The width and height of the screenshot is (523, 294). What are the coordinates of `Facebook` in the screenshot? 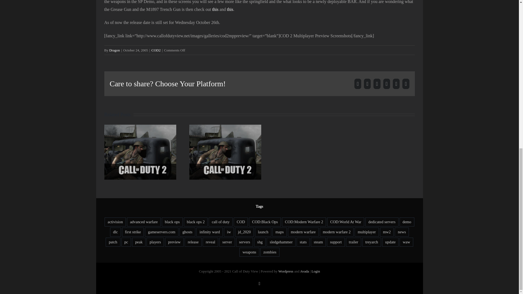 It's located at (358, 84).